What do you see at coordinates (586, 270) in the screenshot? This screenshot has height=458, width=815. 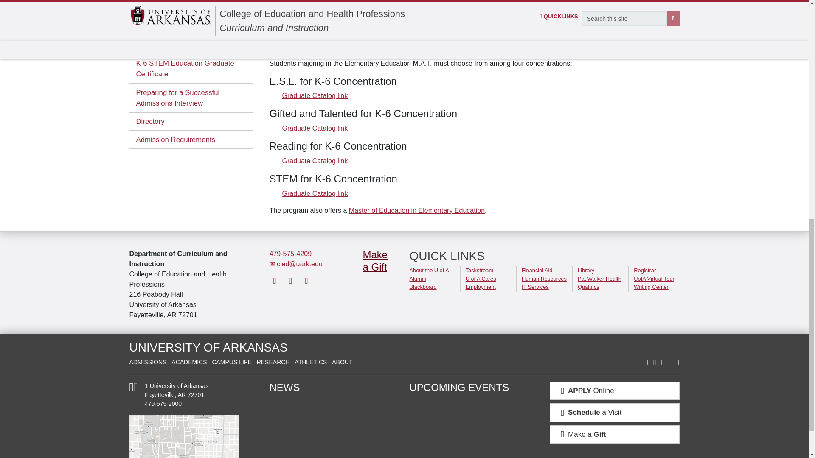 I see `UofA Libraries` at bounding box center [586, 270].